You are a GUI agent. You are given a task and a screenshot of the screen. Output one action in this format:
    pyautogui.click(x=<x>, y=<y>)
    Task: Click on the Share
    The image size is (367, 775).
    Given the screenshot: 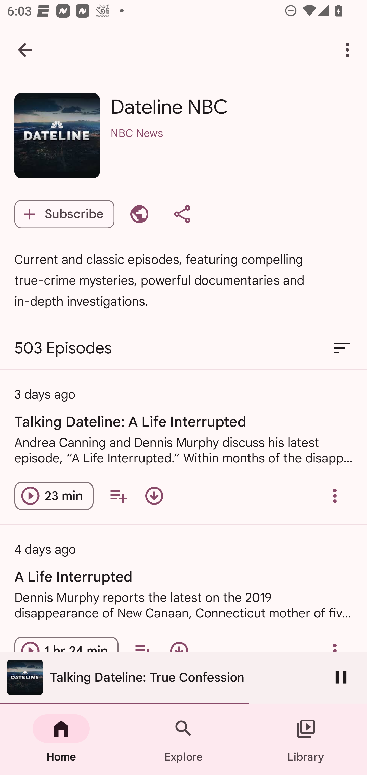 What is the action you would take?
    pyautogui.click(x=182, y=214)
    